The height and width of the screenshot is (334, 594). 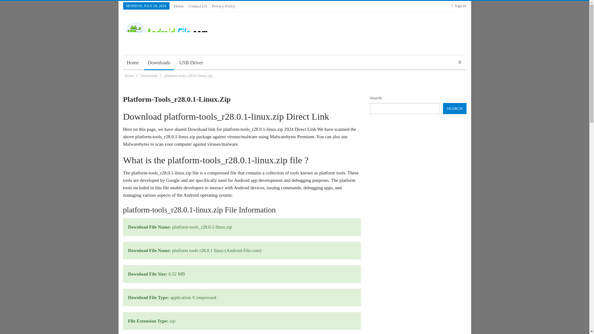 What do you see at coordinates (197, 6) in the screenshot?
I see `Contact US` at bounding box center [197, 6].